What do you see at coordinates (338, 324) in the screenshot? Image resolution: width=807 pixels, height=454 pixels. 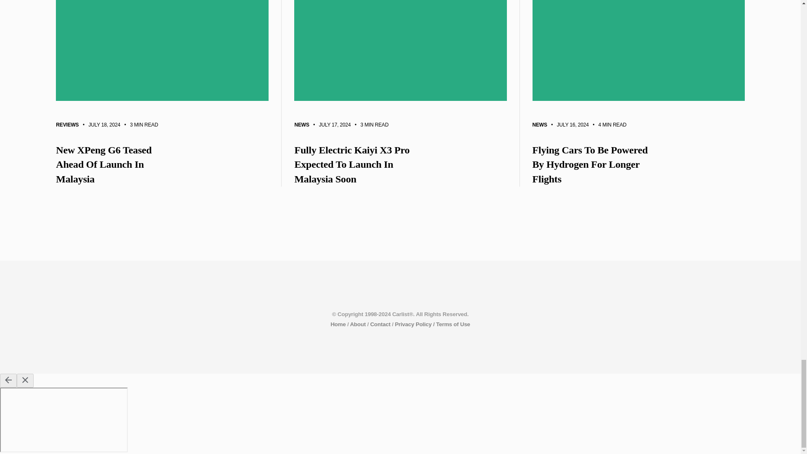 I see `Home` at bounding box center [338, 324].